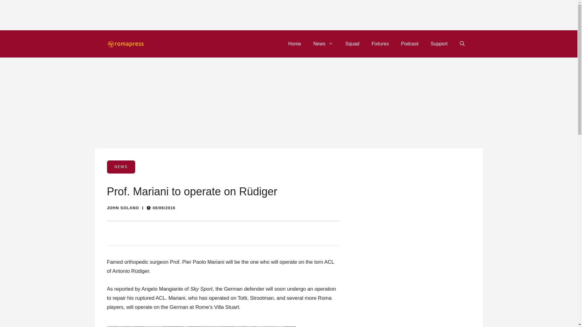 Image resolution: width=582 pixels, height=327 pixels. I want to click on Podcast, so click(410, 44).